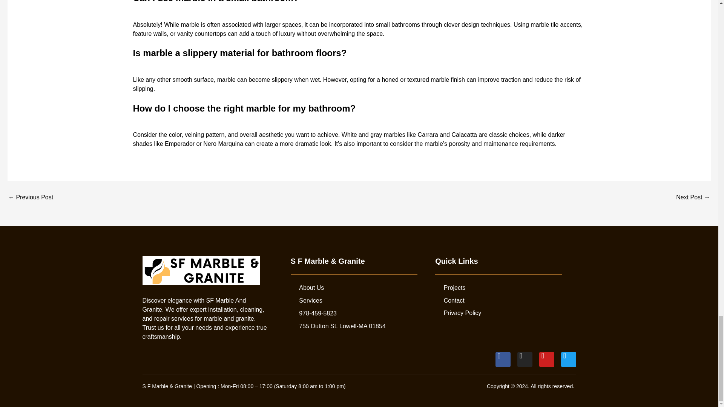 Image resolution: width=724 pixels, height=407 pixels. I want to click on Marble Stone: A Luxurious and Timeless Option for Your Home, so click(30, 197).